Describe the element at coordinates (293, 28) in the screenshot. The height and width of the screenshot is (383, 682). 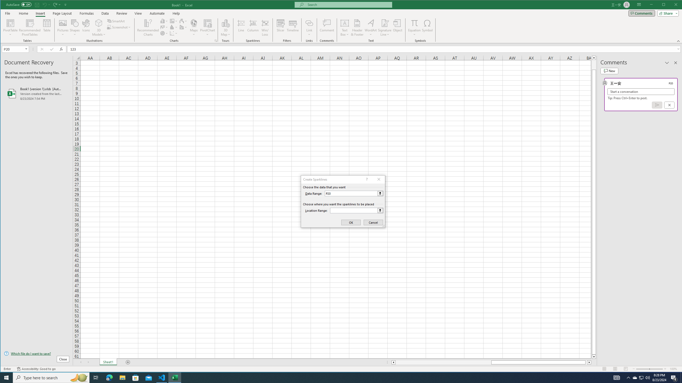
I see `Timeline` at that location.